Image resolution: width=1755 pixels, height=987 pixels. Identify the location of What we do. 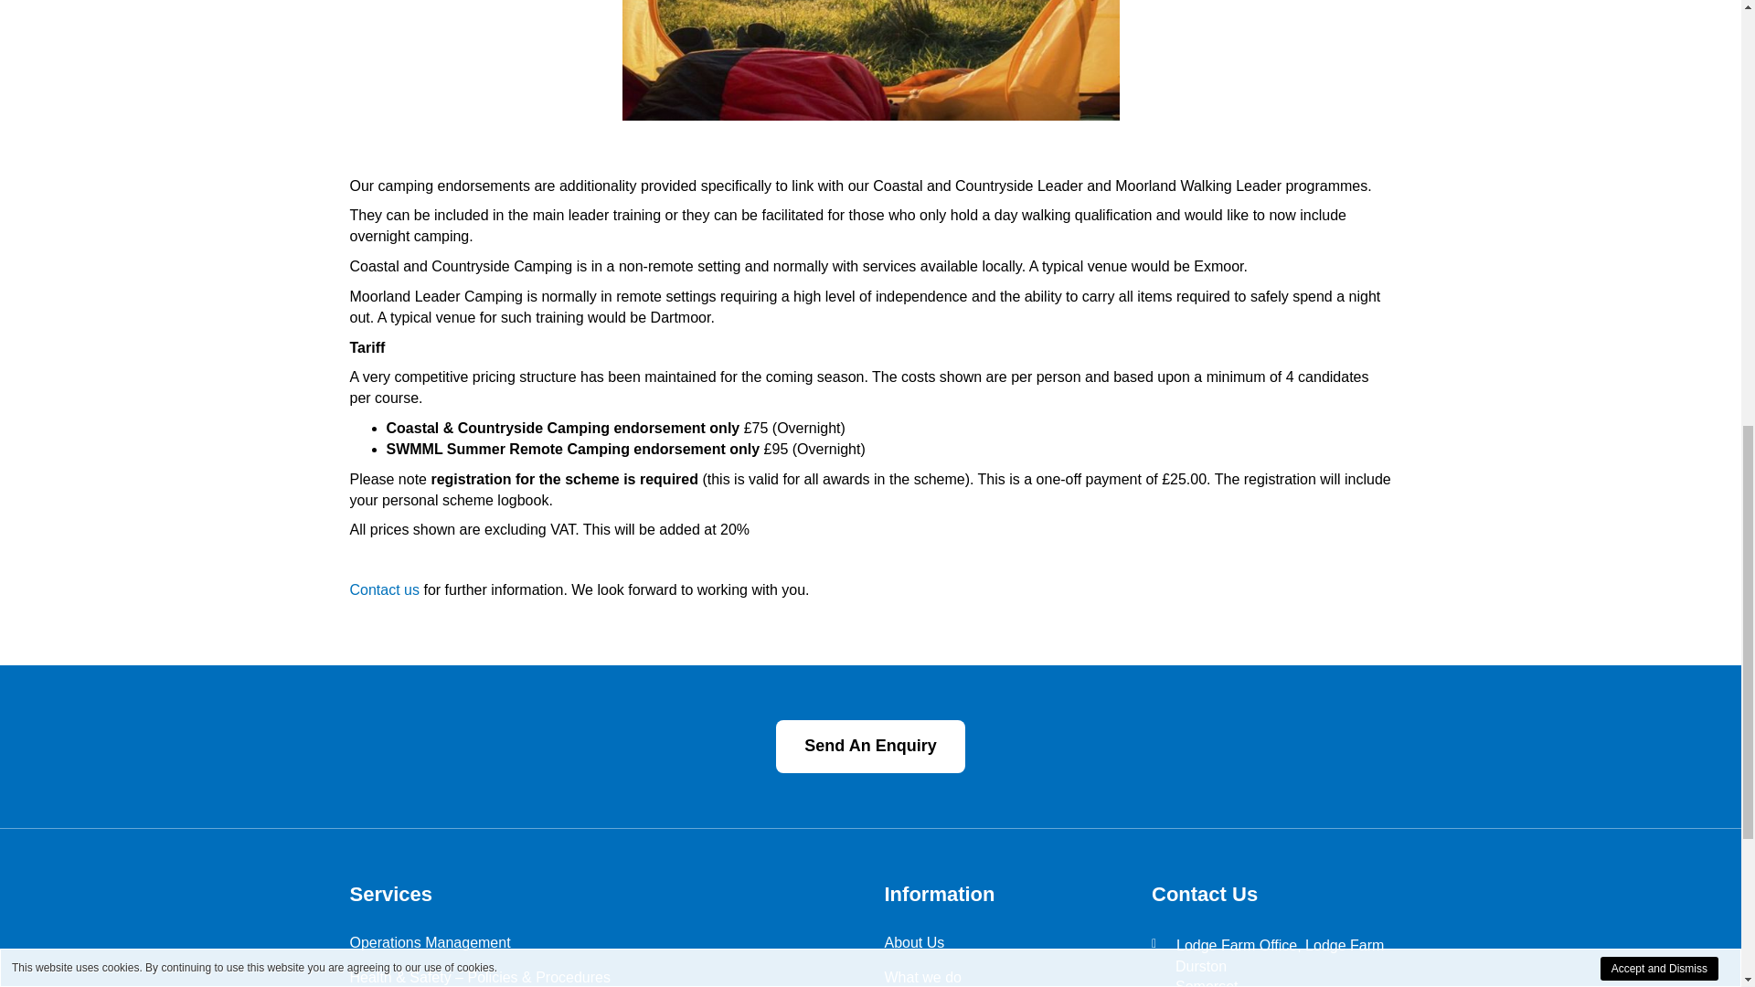
(1004, 978).